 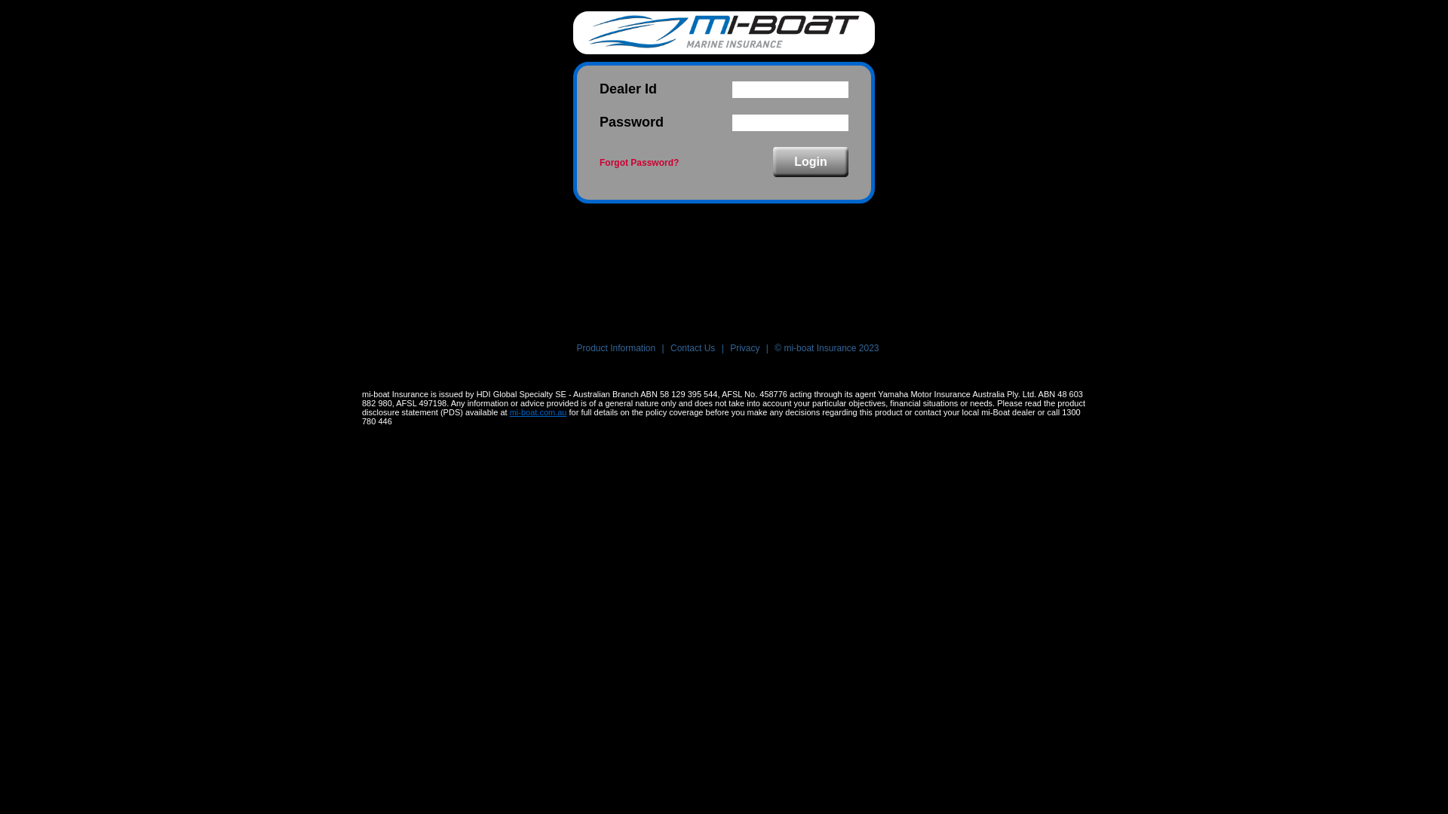 What do you see at coordinates (811, 162) in the screenshot?
I see `Login` at bounding box center [811, 162].